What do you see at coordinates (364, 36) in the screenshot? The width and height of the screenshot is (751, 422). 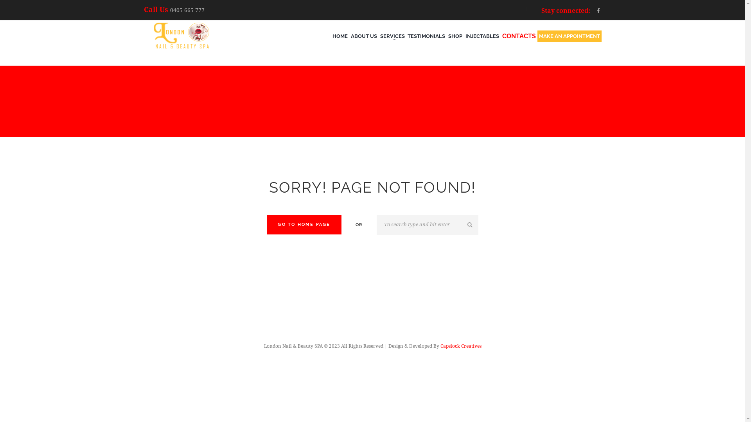 I see `ABOUT US` at bounding box center [364, 36].